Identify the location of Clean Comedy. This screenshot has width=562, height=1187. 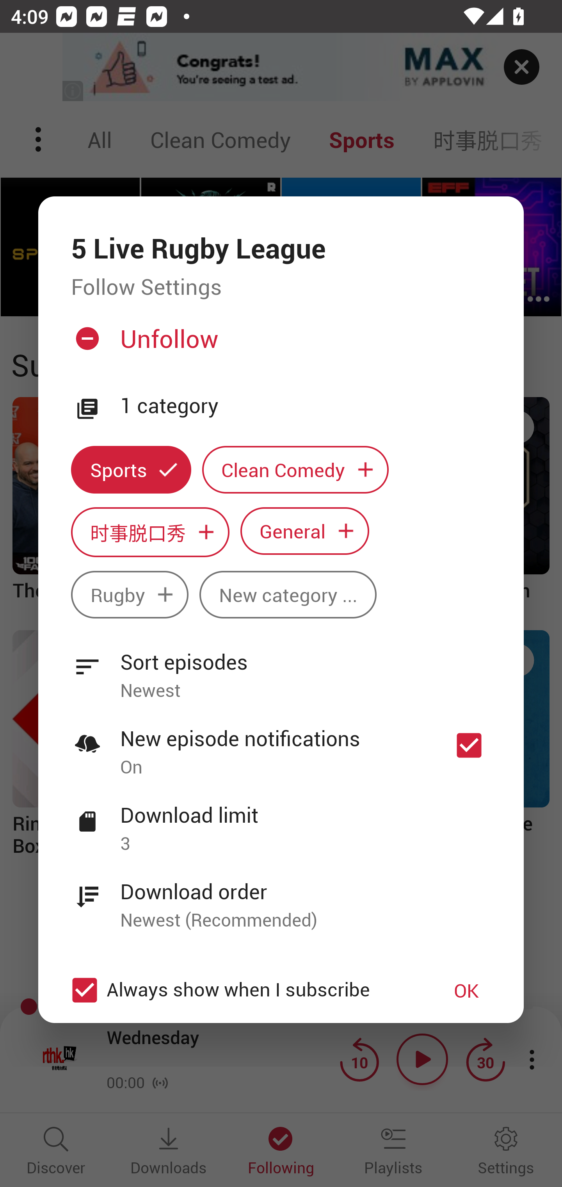
(295, 470).